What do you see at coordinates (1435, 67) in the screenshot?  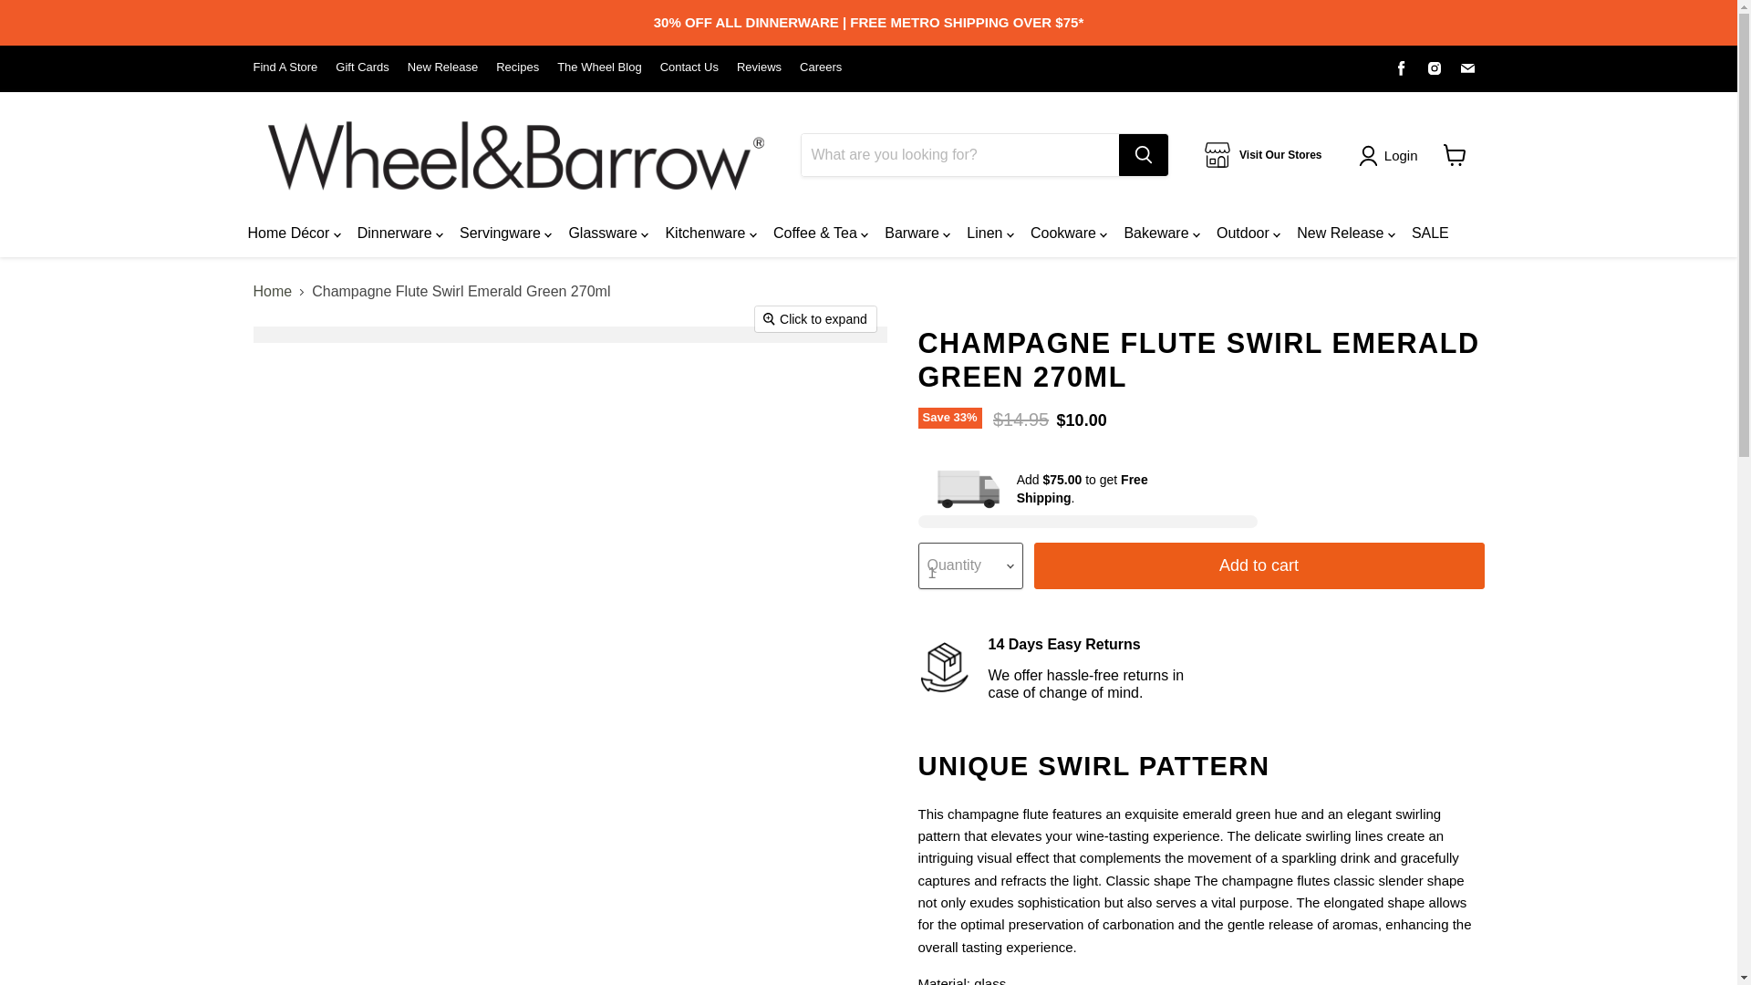 I see `Instagram` at bounding box center [1435, 67].